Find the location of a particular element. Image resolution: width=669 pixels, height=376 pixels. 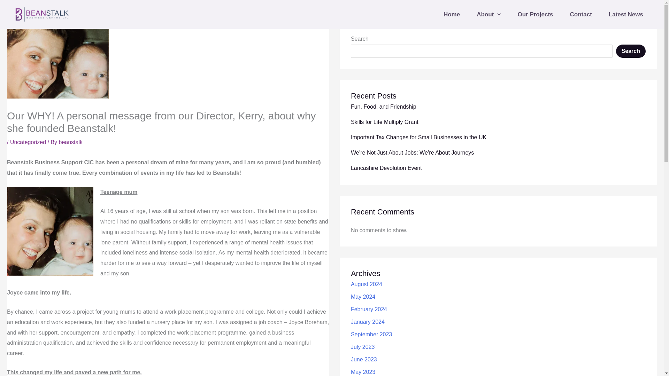

May 2024 is located at coordinates (363, 297).